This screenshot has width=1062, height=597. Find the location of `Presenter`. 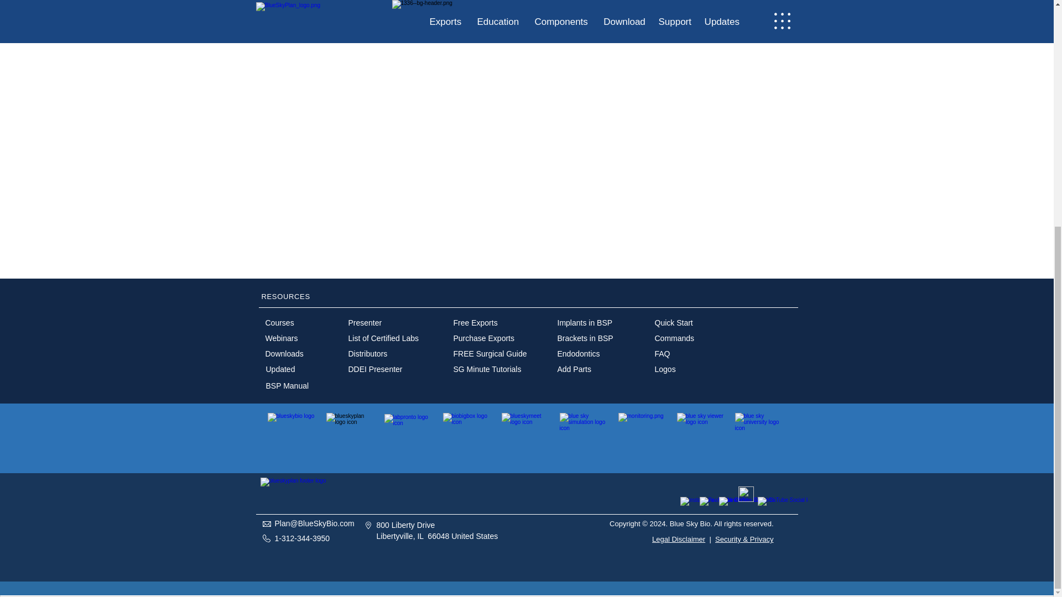

Presenter is located at coordinates (365, 322).